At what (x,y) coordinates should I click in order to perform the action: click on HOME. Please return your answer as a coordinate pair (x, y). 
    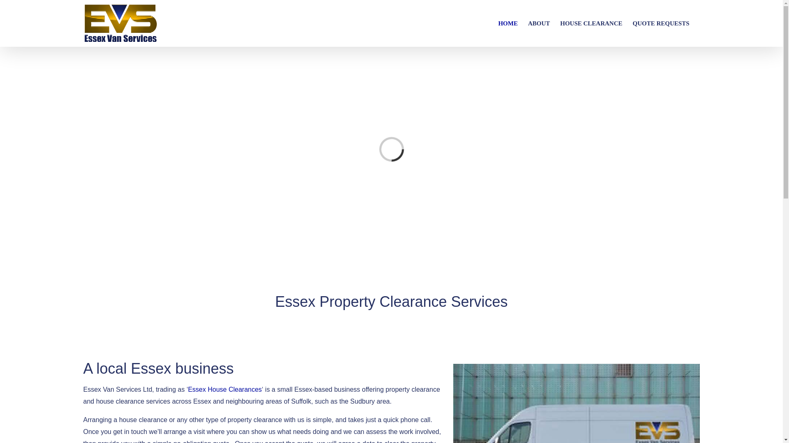
    Looking at the image, I should click on (508, 23).